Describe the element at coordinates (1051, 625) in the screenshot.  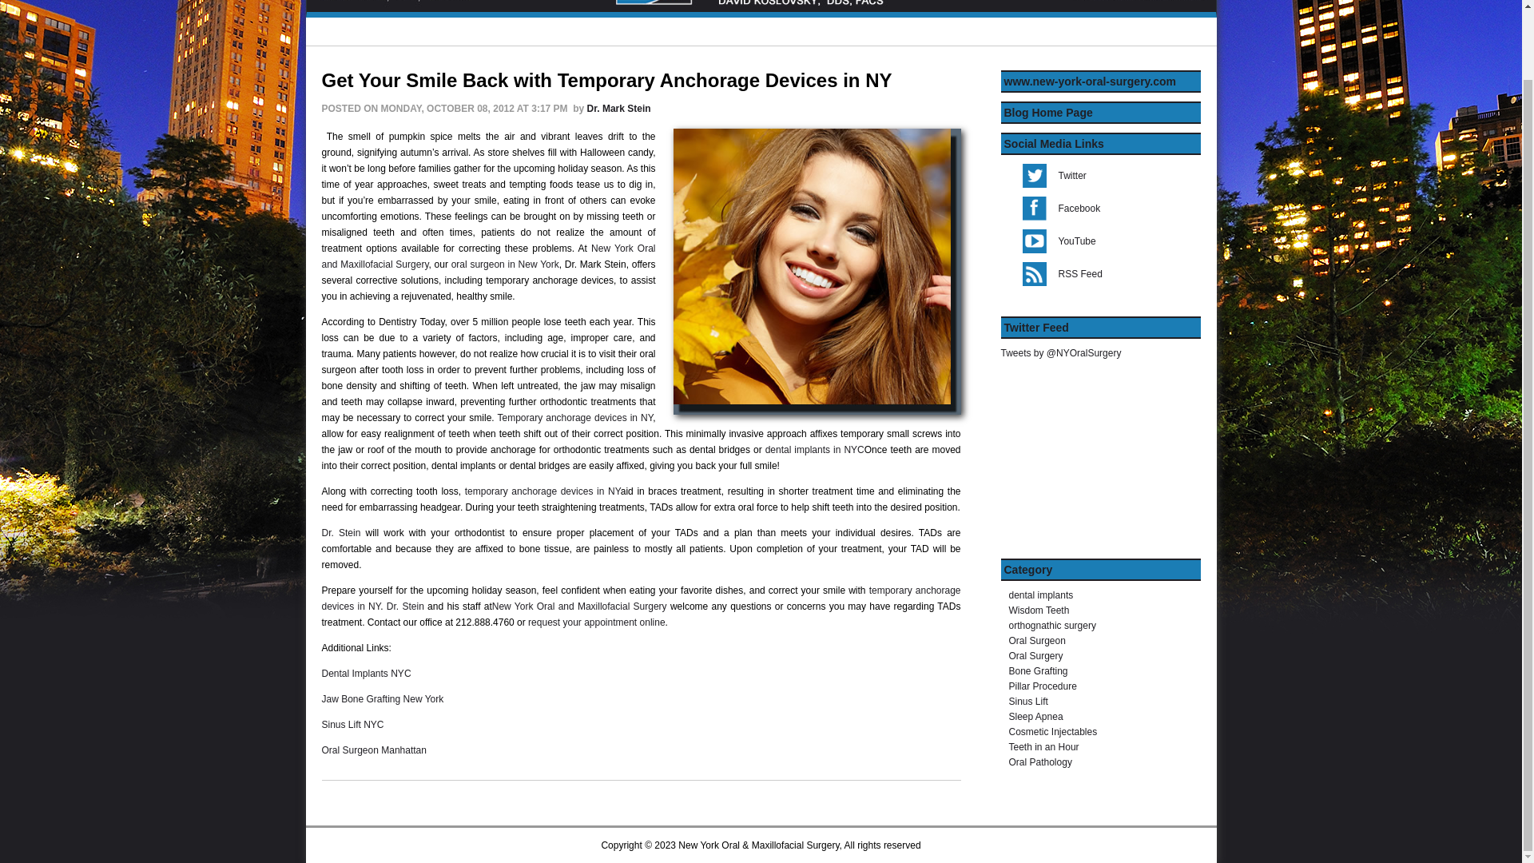
I see `orthognathic surgery` at that location.